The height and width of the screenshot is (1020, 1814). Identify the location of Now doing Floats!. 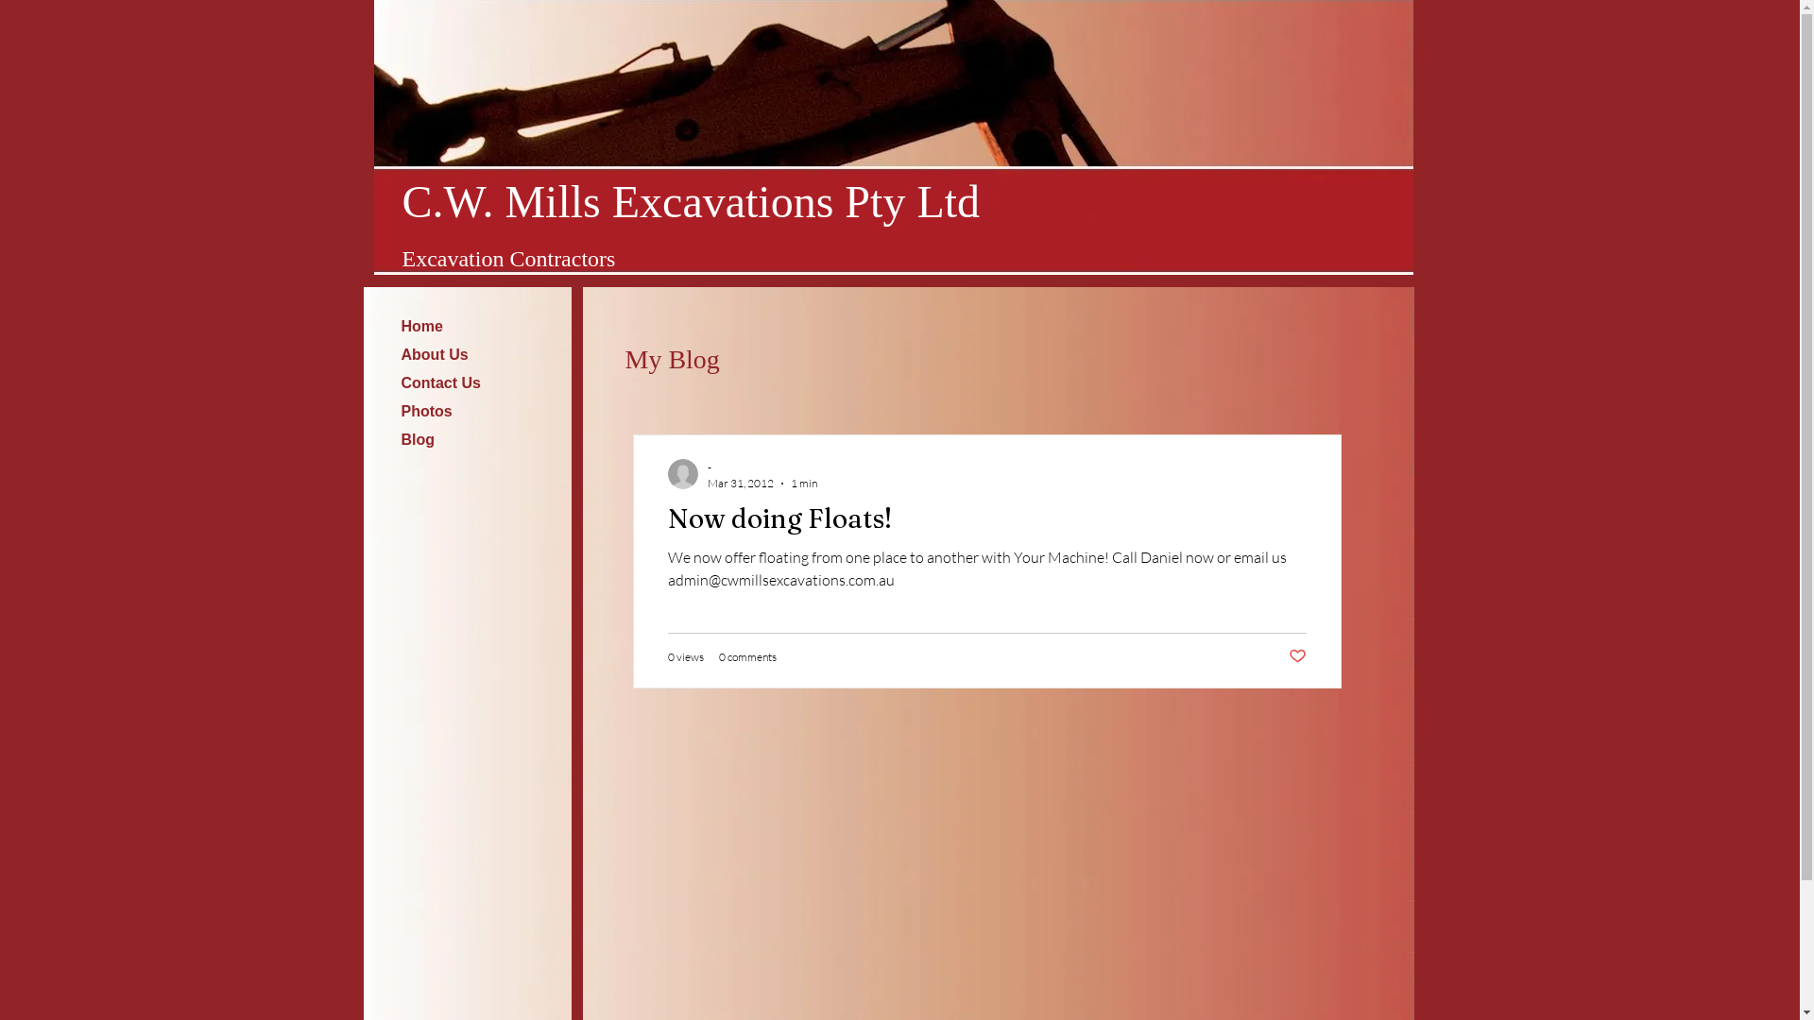
(986, 523).